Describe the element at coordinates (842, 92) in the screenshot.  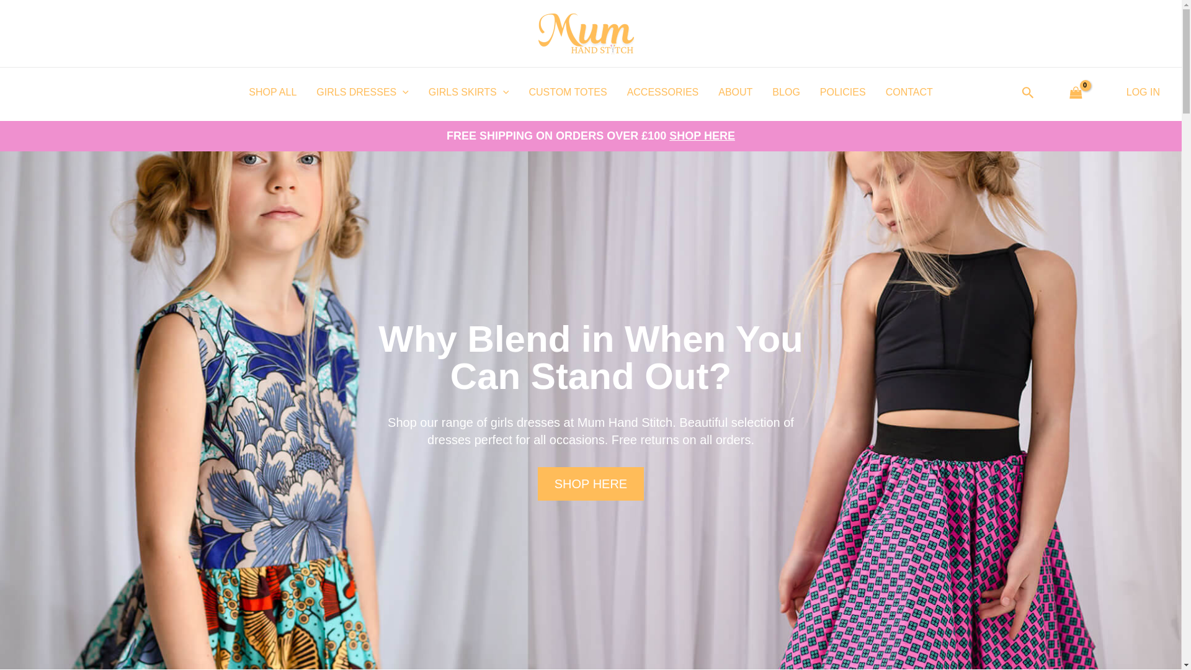
I see `POLICIES` at that location.